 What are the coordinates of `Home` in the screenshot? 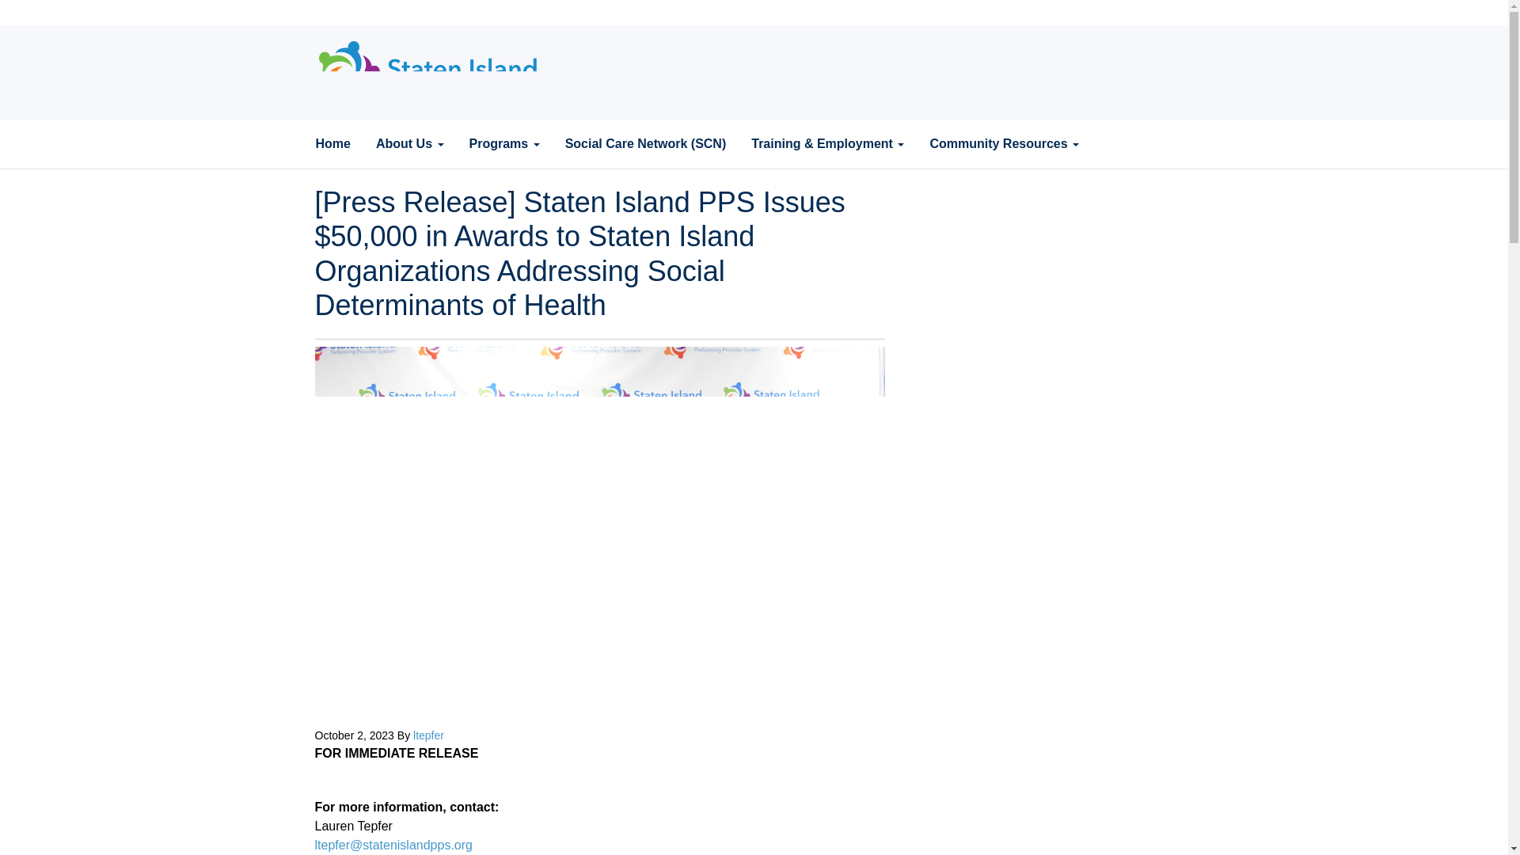 It's located at (332, 144).